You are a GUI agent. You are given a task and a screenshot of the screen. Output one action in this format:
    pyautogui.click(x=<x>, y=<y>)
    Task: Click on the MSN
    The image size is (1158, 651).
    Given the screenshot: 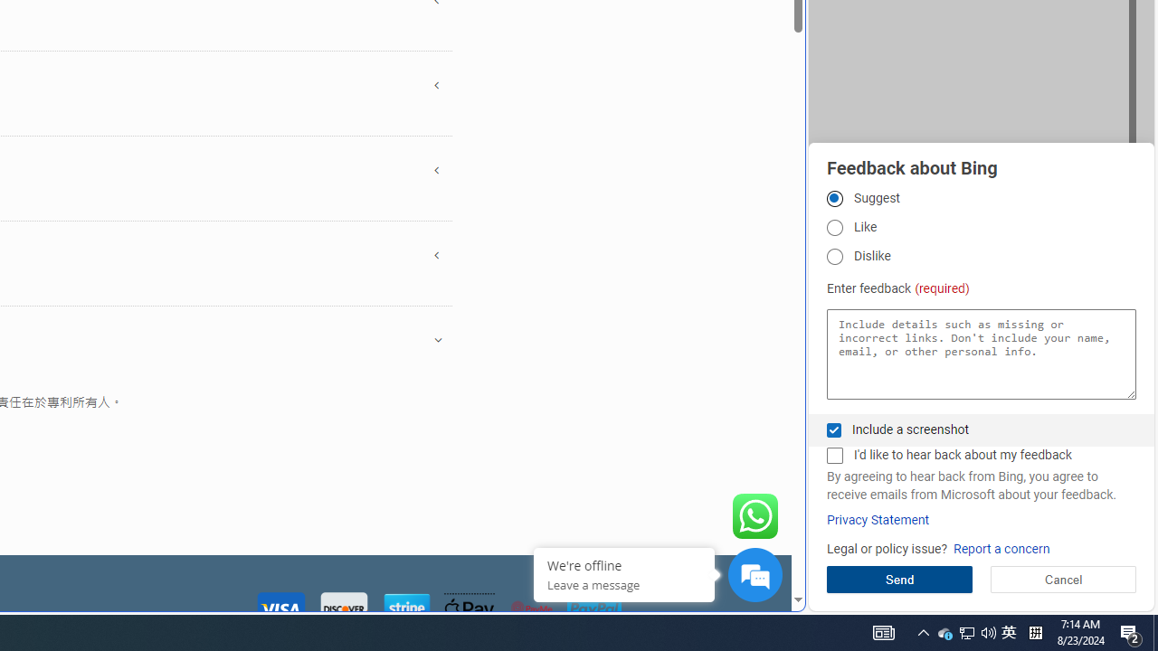 What is the action you would take?
    pyautogui.click(x=622, y=202)
    